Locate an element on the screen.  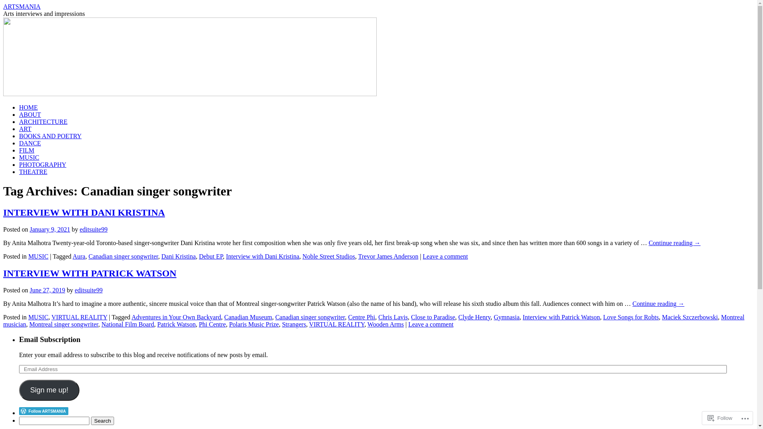
DANCE is located at coordinates (30, 143).